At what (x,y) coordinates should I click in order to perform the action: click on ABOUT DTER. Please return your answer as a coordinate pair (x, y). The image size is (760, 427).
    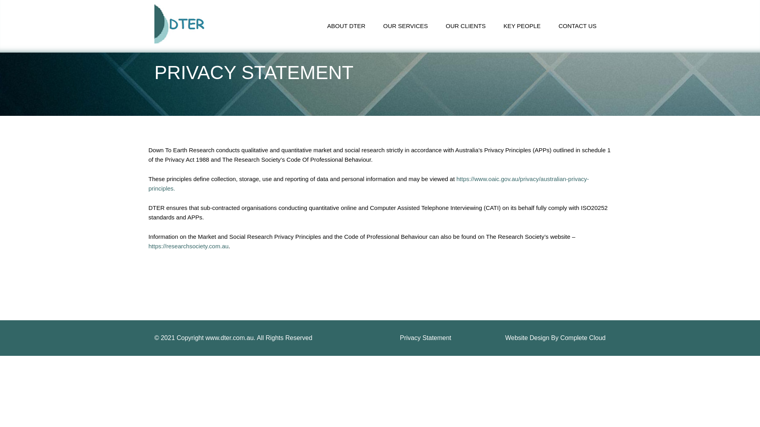
    Looking at the image, I should click on (346, 26).